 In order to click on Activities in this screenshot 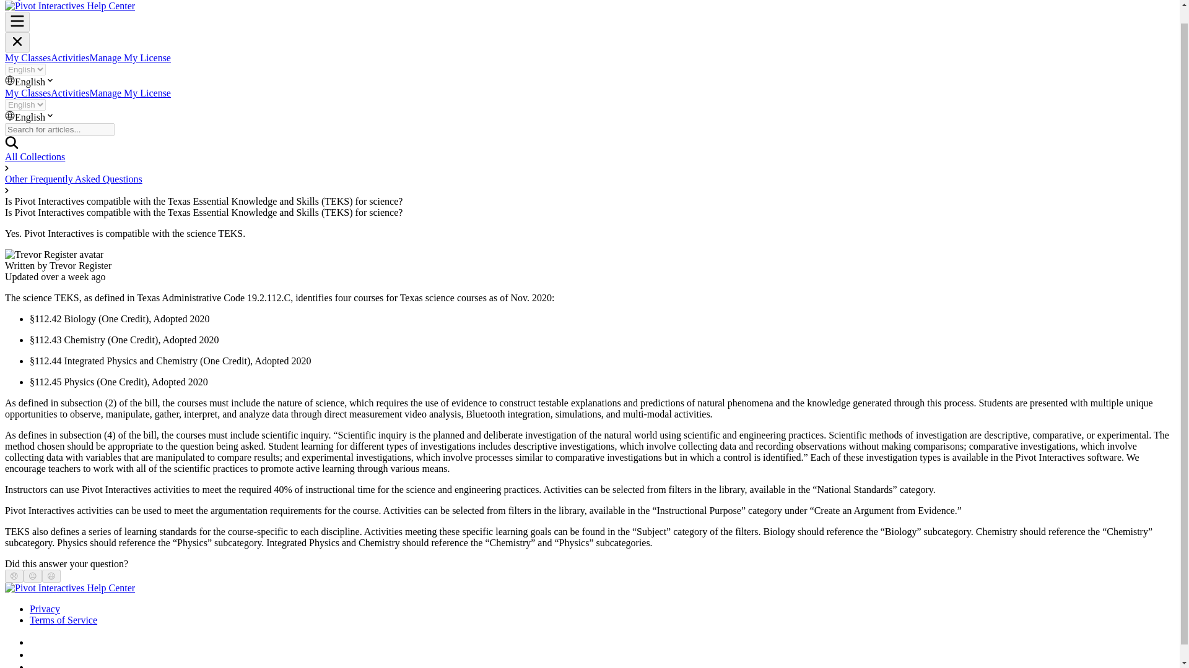, I will do `click(70, 58)`.